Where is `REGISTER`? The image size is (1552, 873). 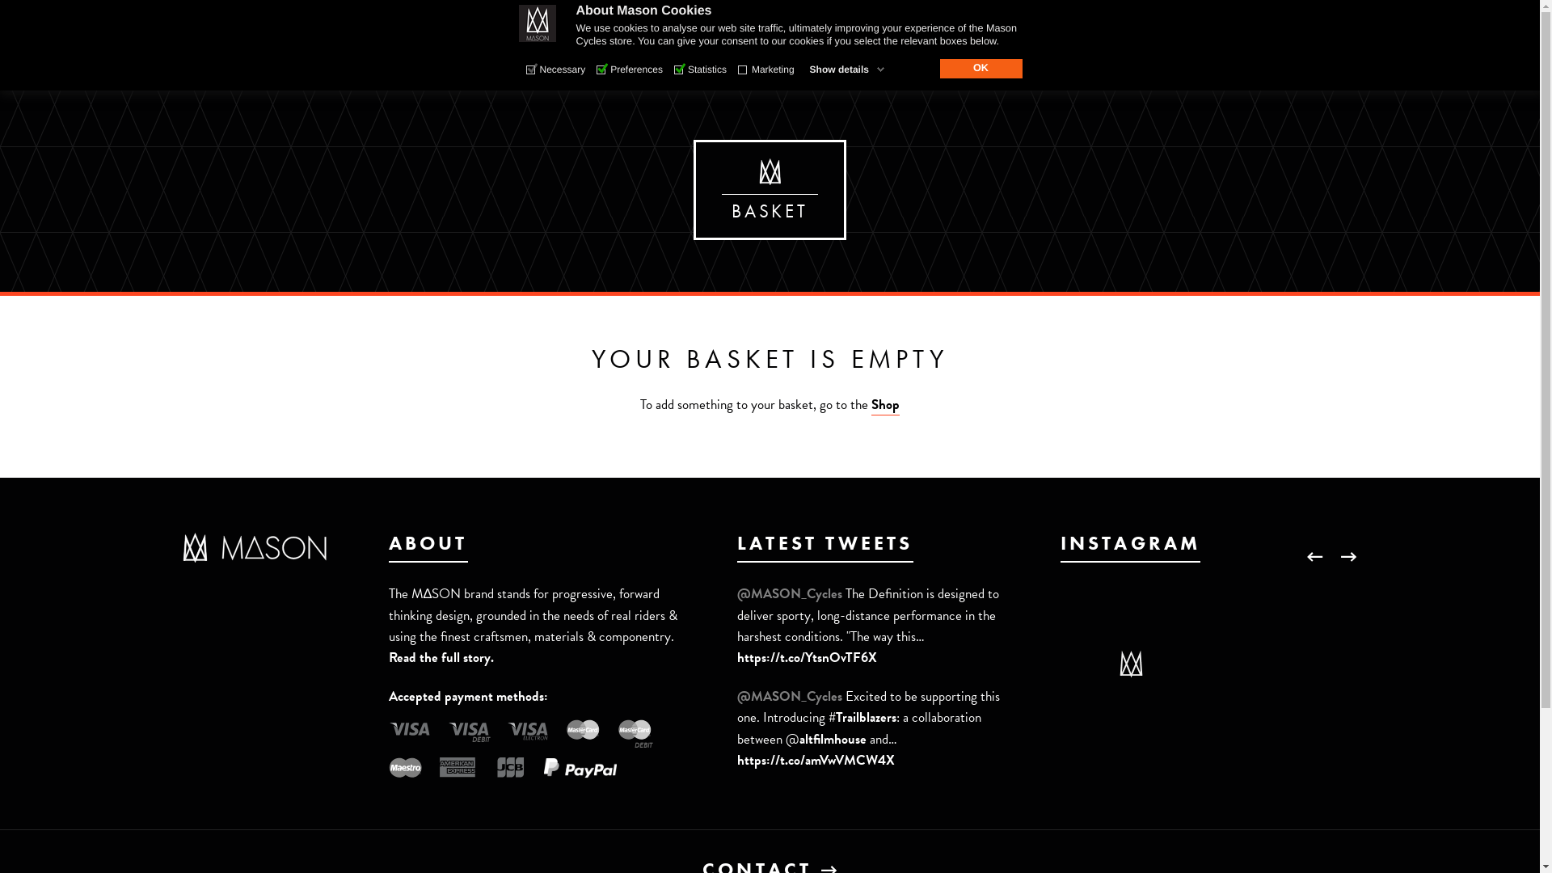
REGISTER is located at coordinates (1327, 15).